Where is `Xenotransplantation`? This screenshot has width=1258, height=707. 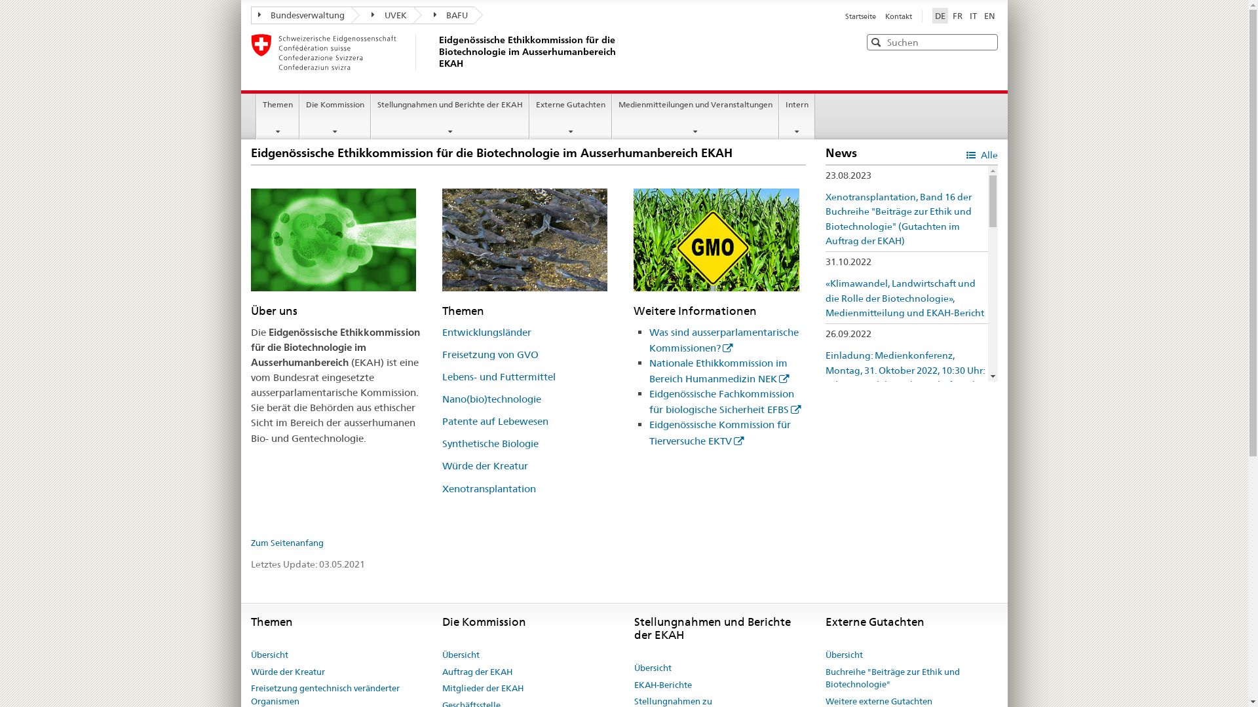 Xenotransplantation is located at coordinates (489, 488).